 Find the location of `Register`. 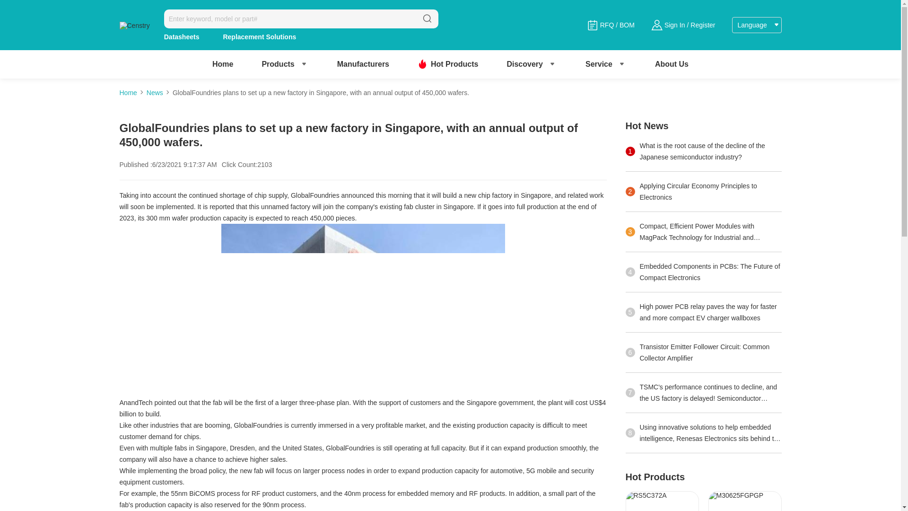

Register is located at coordinates (703, 25).